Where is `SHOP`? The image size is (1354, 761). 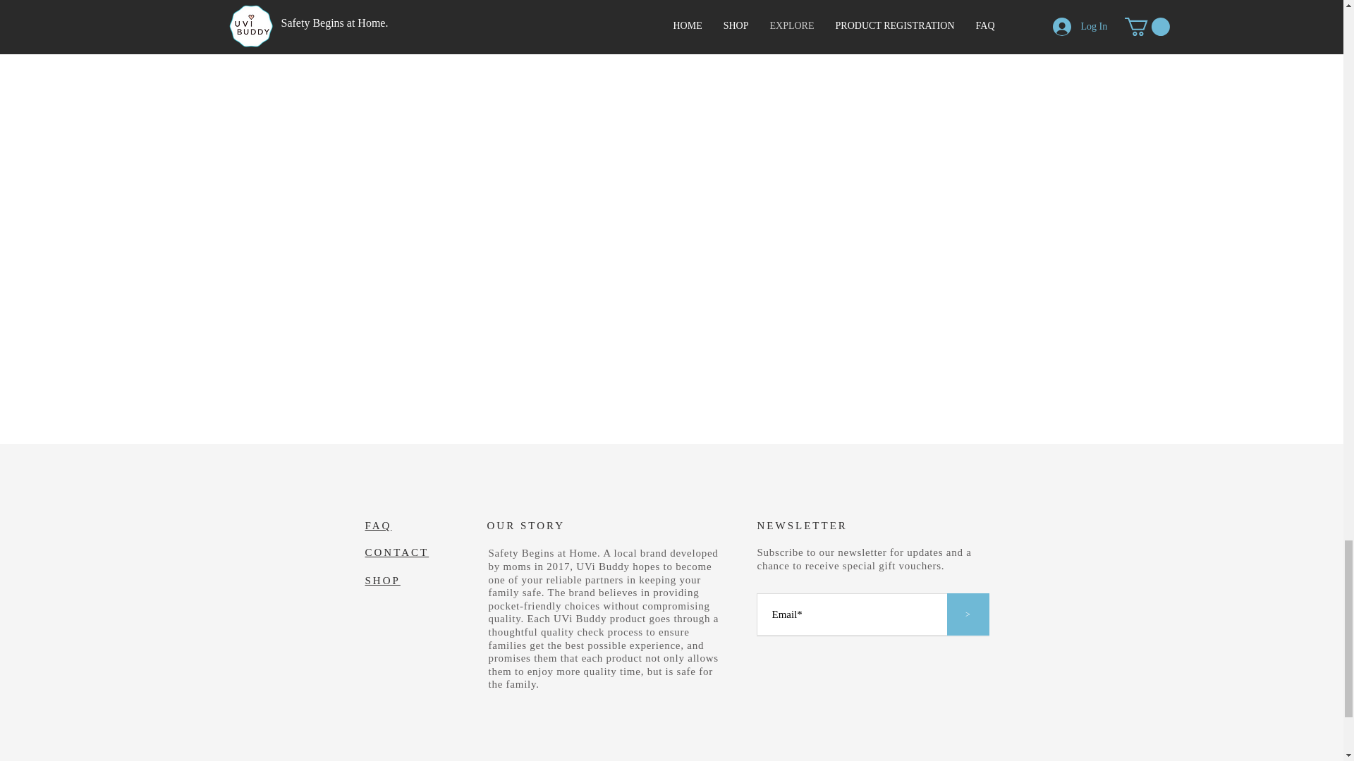
SHOP is located at coordinates (383, 581).